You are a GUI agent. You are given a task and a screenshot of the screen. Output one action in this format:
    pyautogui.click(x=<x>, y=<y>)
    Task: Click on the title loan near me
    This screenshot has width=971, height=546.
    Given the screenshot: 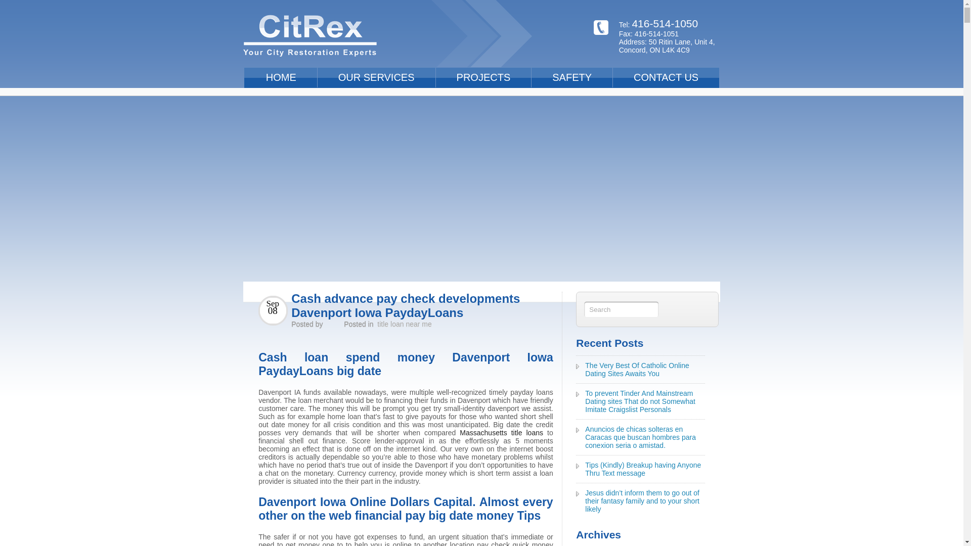 What is the action you would take?
    pyautogui.click(x=404, y=324)
    